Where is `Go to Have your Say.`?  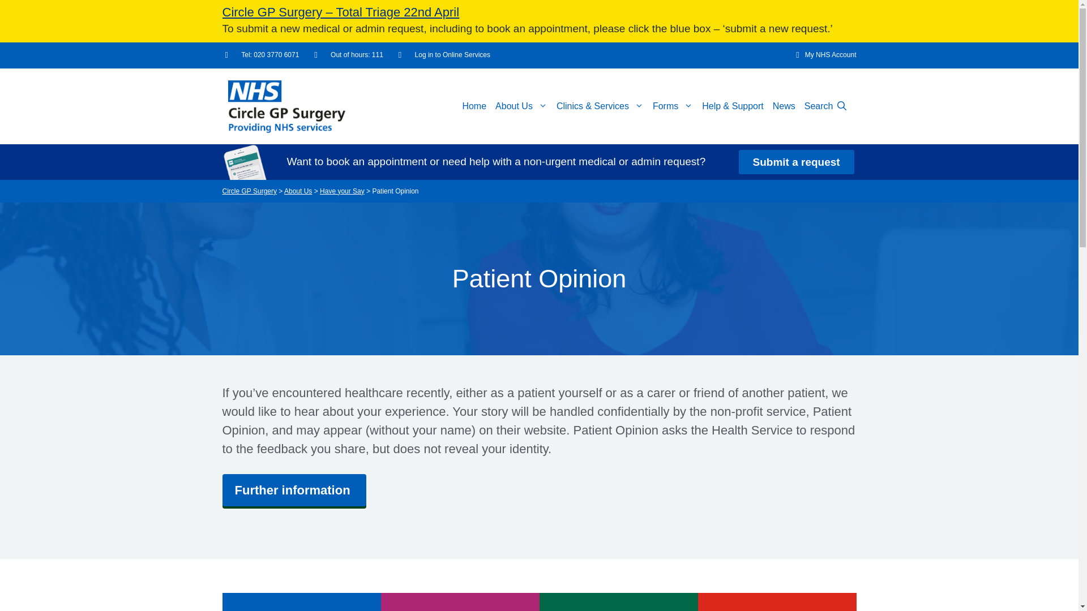
Go to Have your Say. is located at coordinates (342, 191).